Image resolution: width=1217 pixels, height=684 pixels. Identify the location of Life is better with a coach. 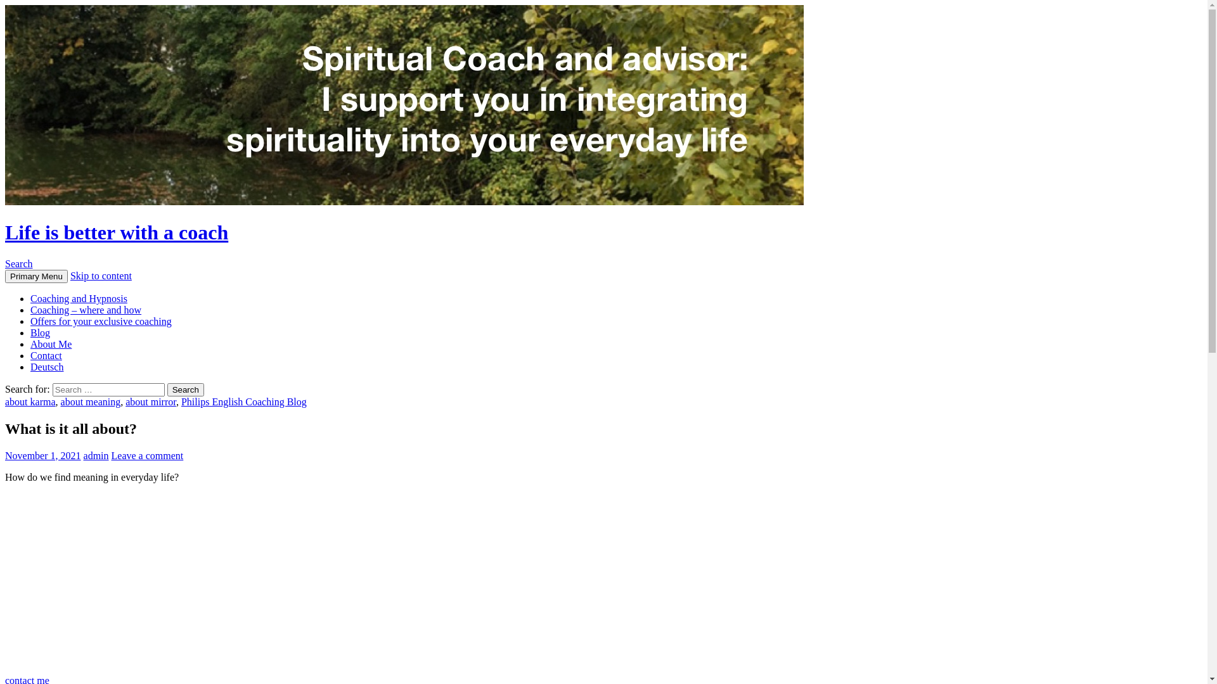
(117, 232).